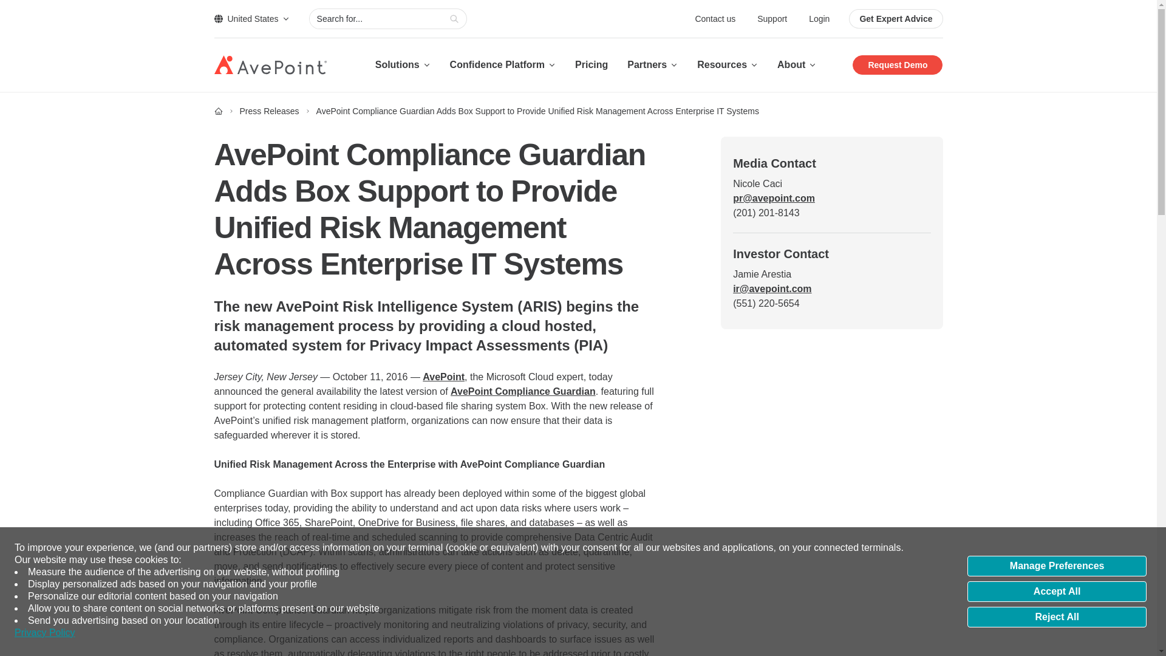 The height and width of the screenshot is (656, 1166). I want to click on Confidence Platform, so click(503, 64).